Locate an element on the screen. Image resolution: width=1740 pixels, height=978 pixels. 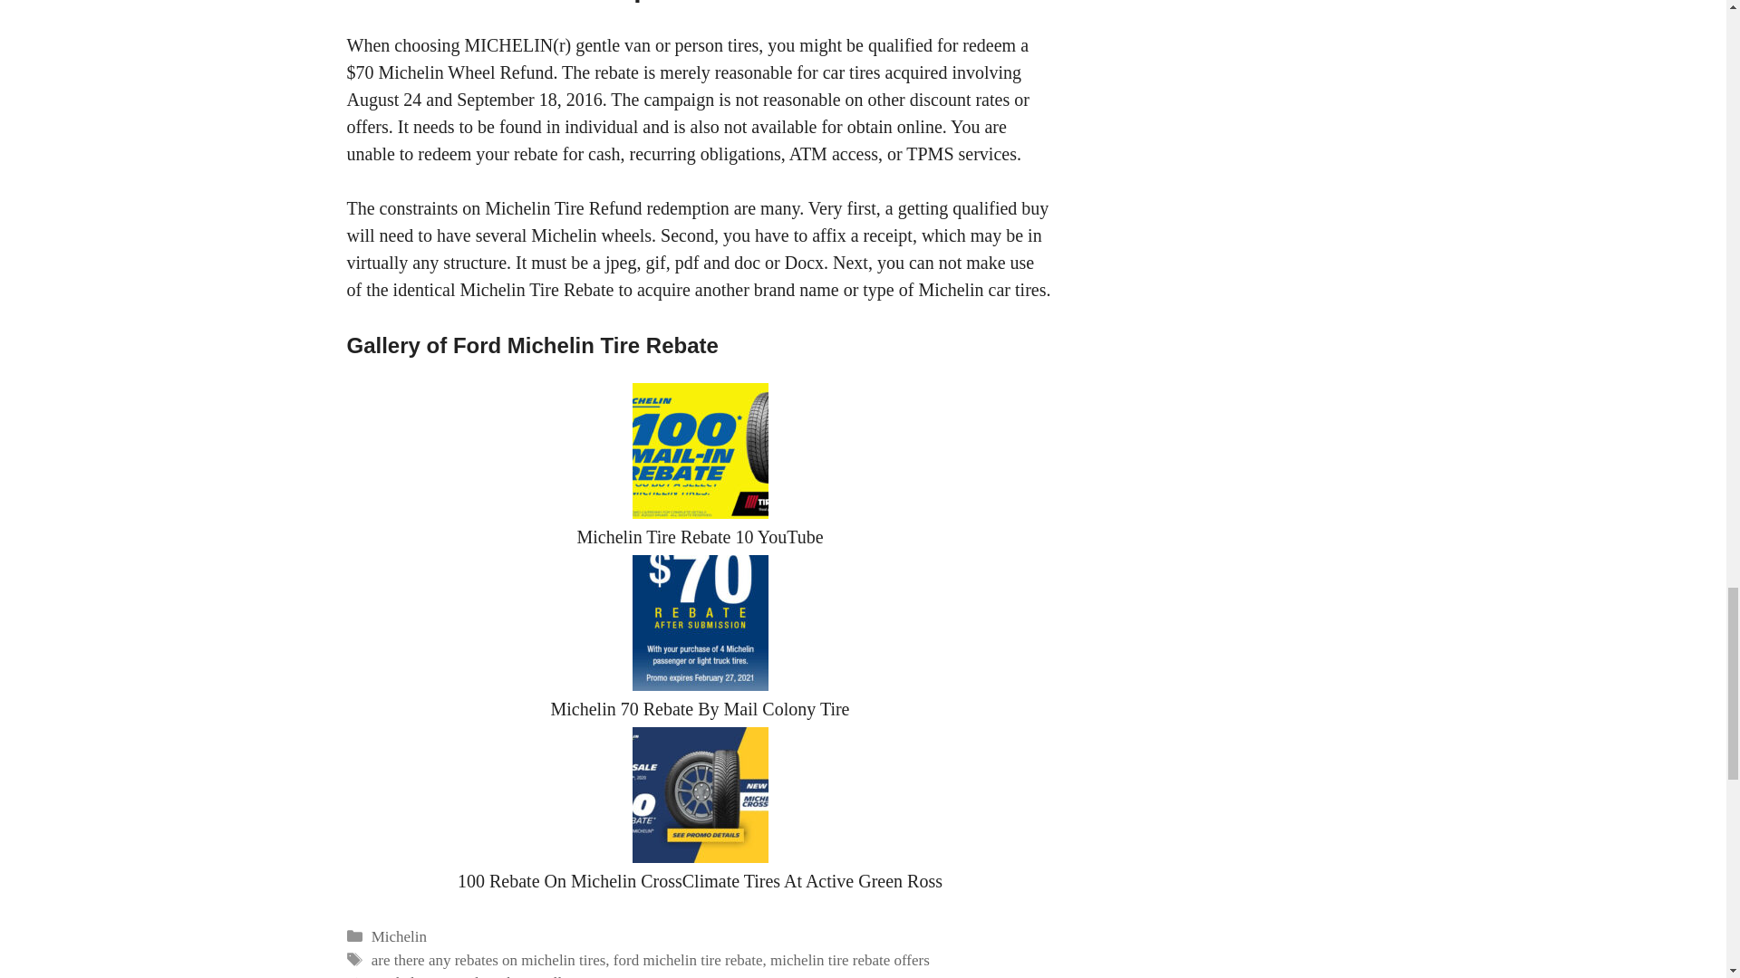
Previous is located at coordinates (469, 976).